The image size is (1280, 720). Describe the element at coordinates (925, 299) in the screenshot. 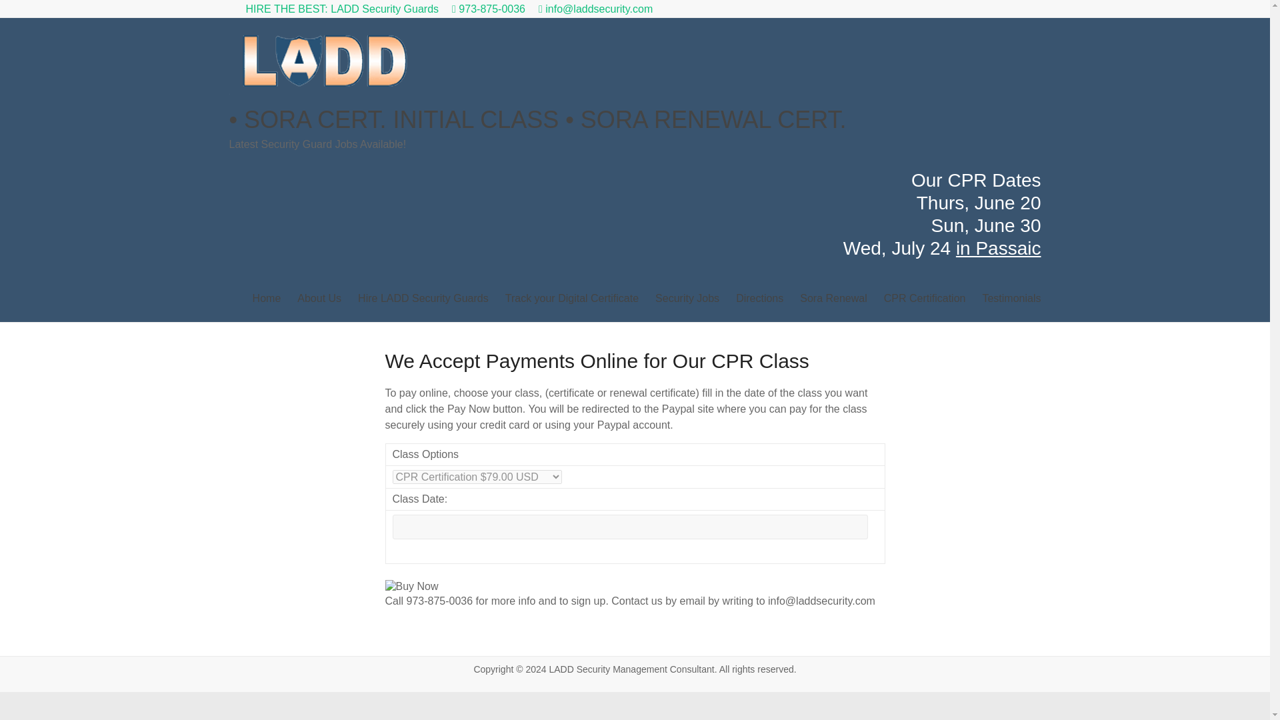

I see `CPR Certification` at that location.